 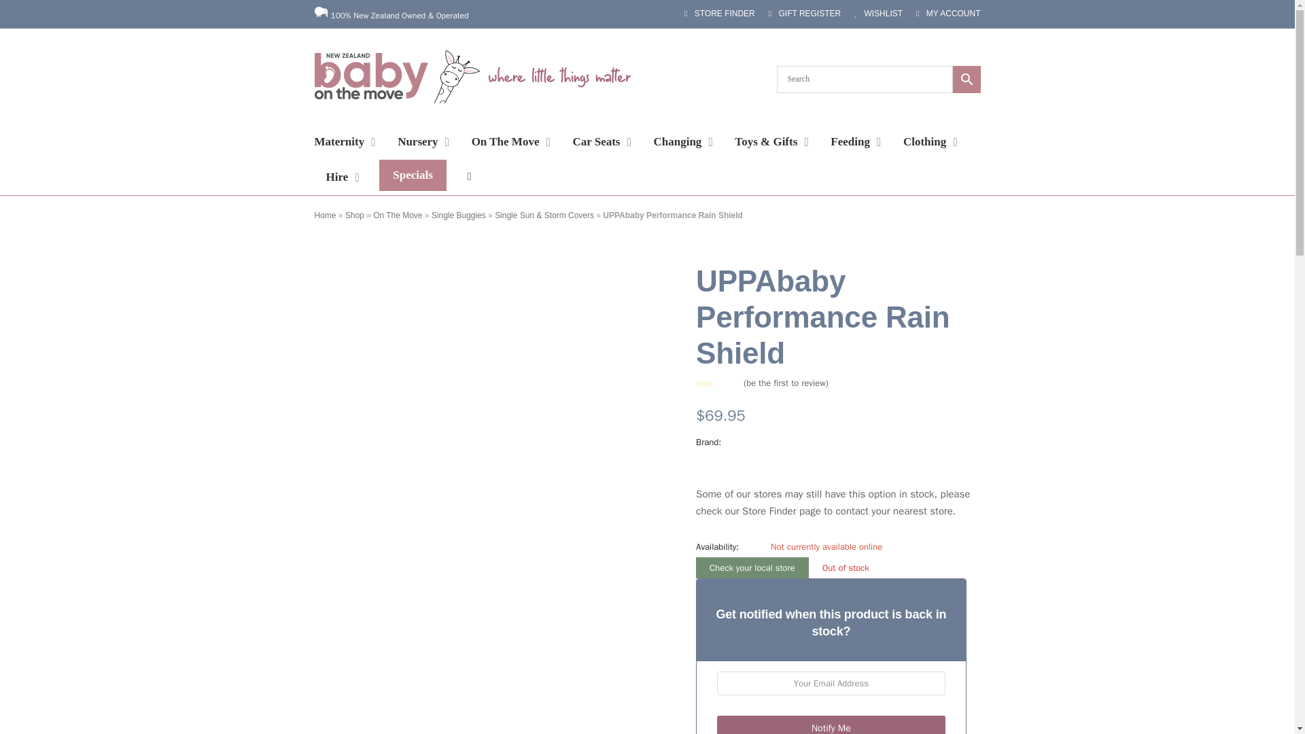 What do you see at coordinates (423, 141) in the screenshot?
I see `Nursery` at bounding box center [423, 141].